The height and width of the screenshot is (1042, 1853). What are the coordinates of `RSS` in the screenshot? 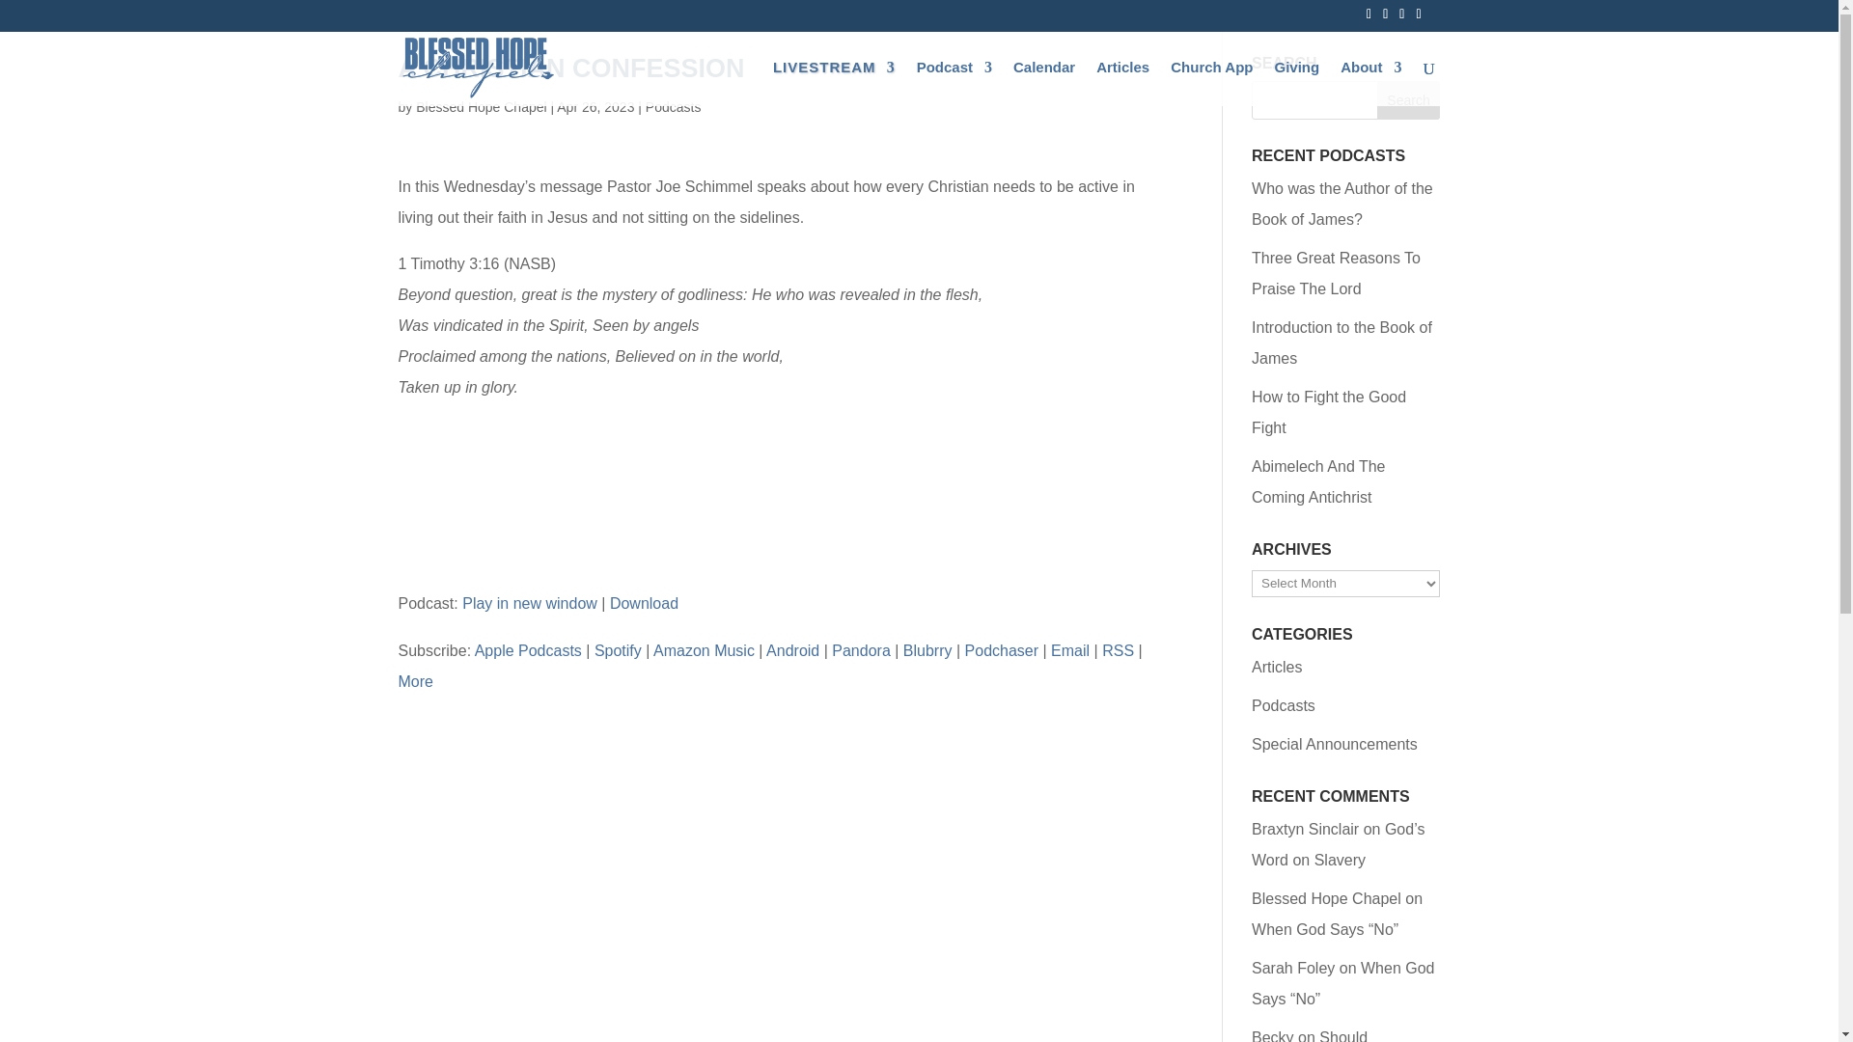 It's located at (1118, 650).